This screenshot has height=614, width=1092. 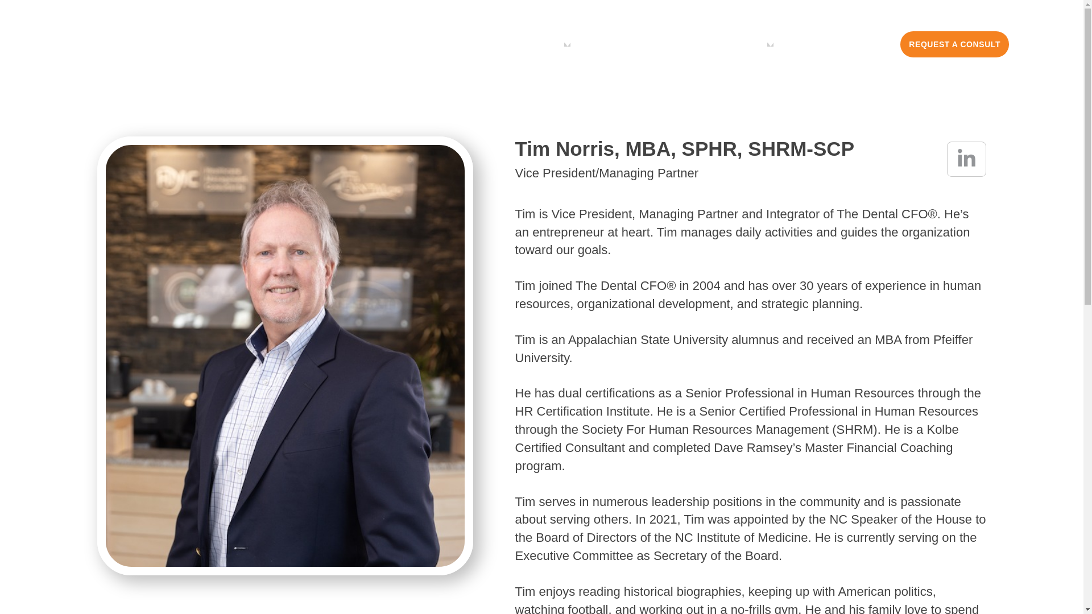 I want to click on SHOW SUBMENU FOR RESOURCES, so click(x=770, y=44).